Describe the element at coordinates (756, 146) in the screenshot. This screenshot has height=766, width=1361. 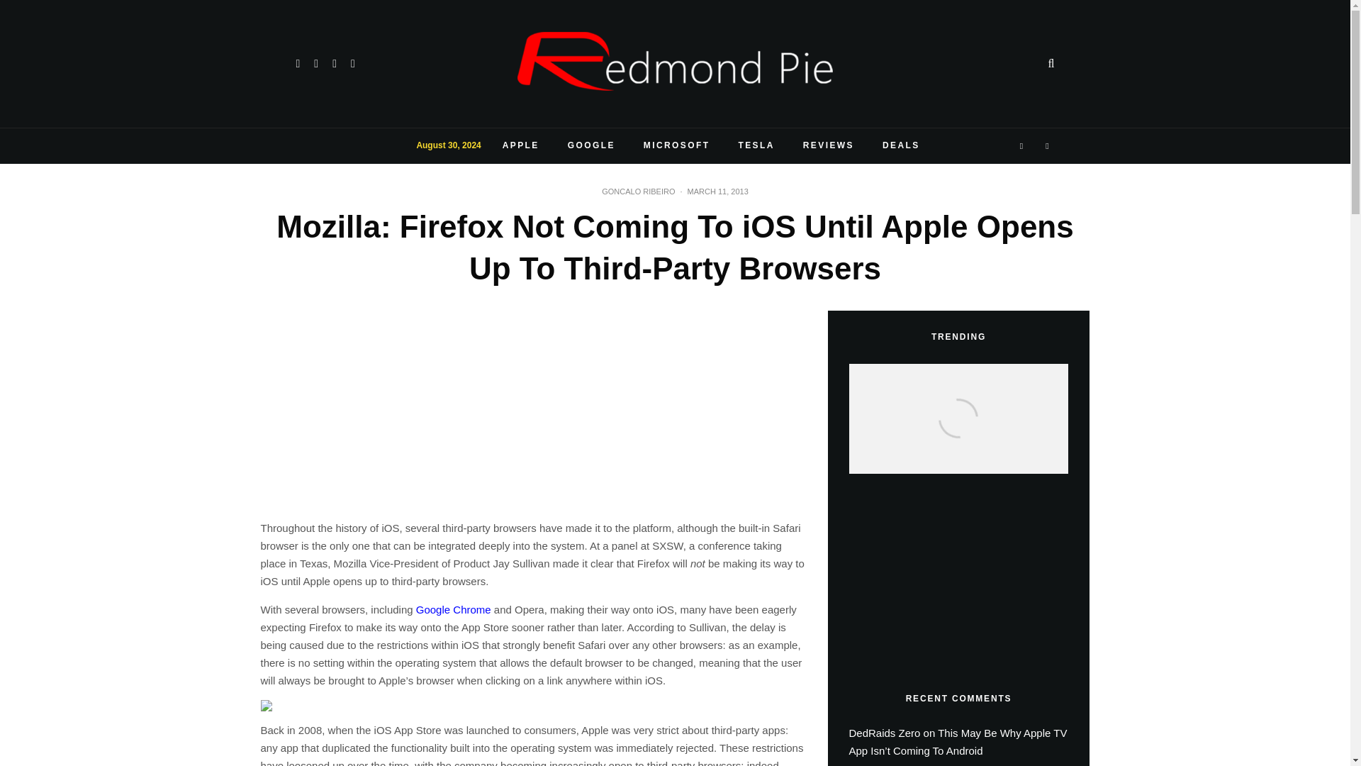
I see `TESLA` at that location.